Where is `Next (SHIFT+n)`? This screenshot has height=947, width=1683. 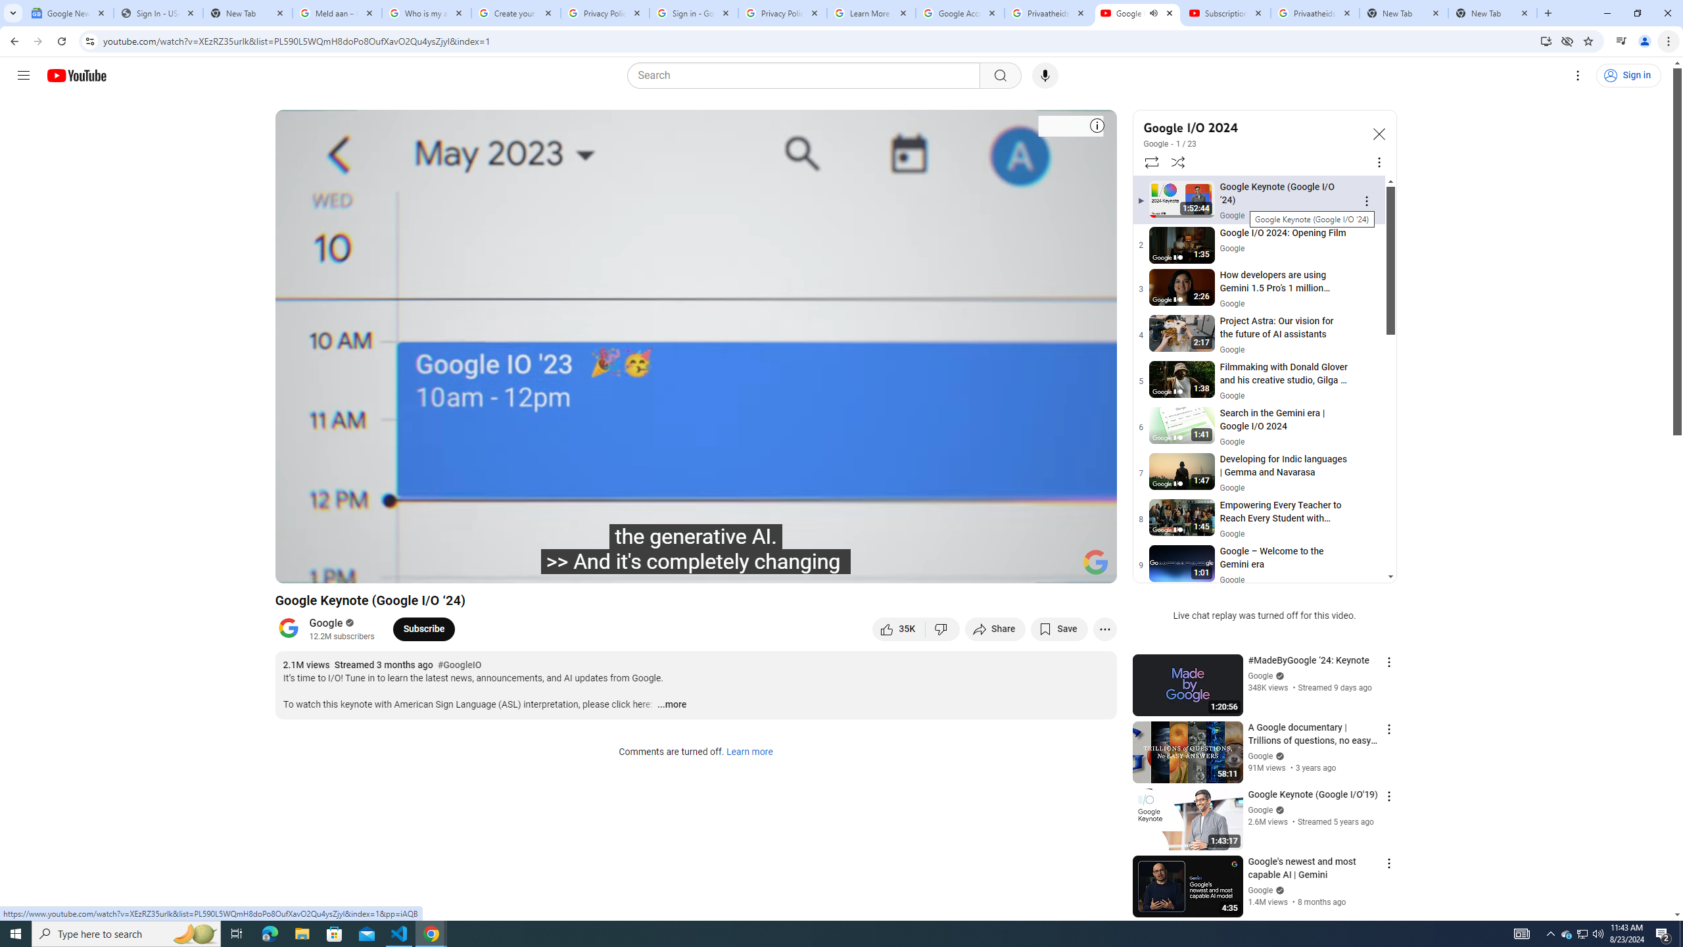
Next (SHIFT+n) is located at coordinates (359, 568).